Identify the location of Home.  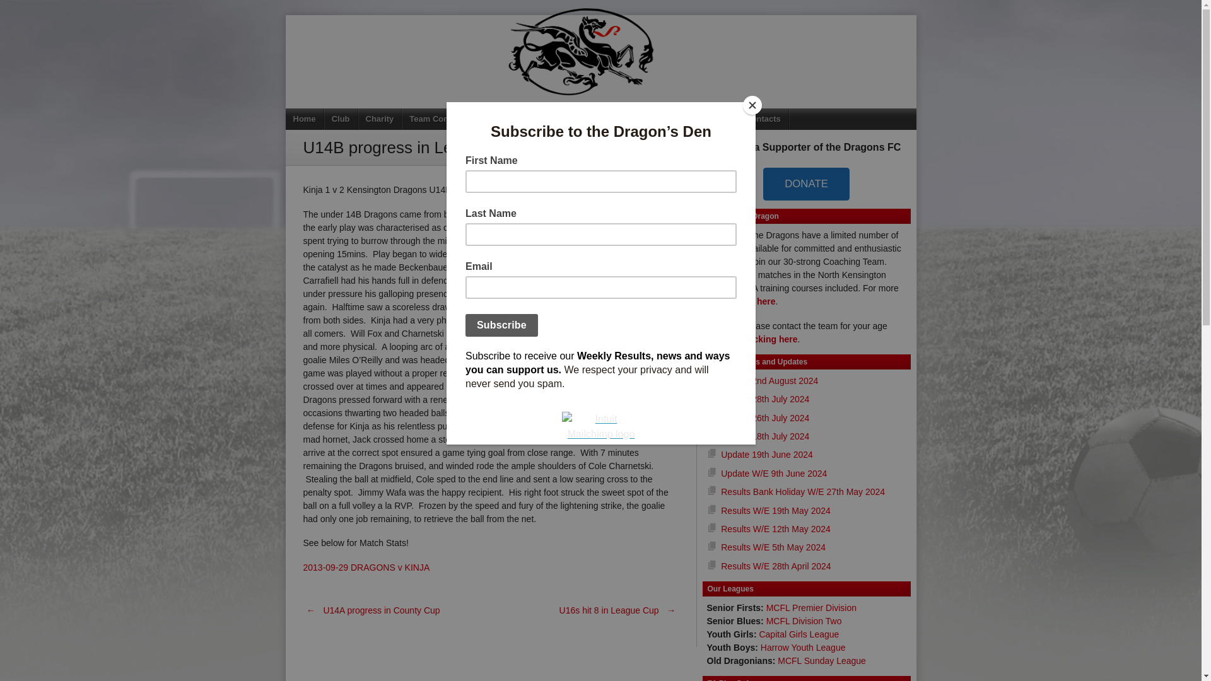
(304, 119).